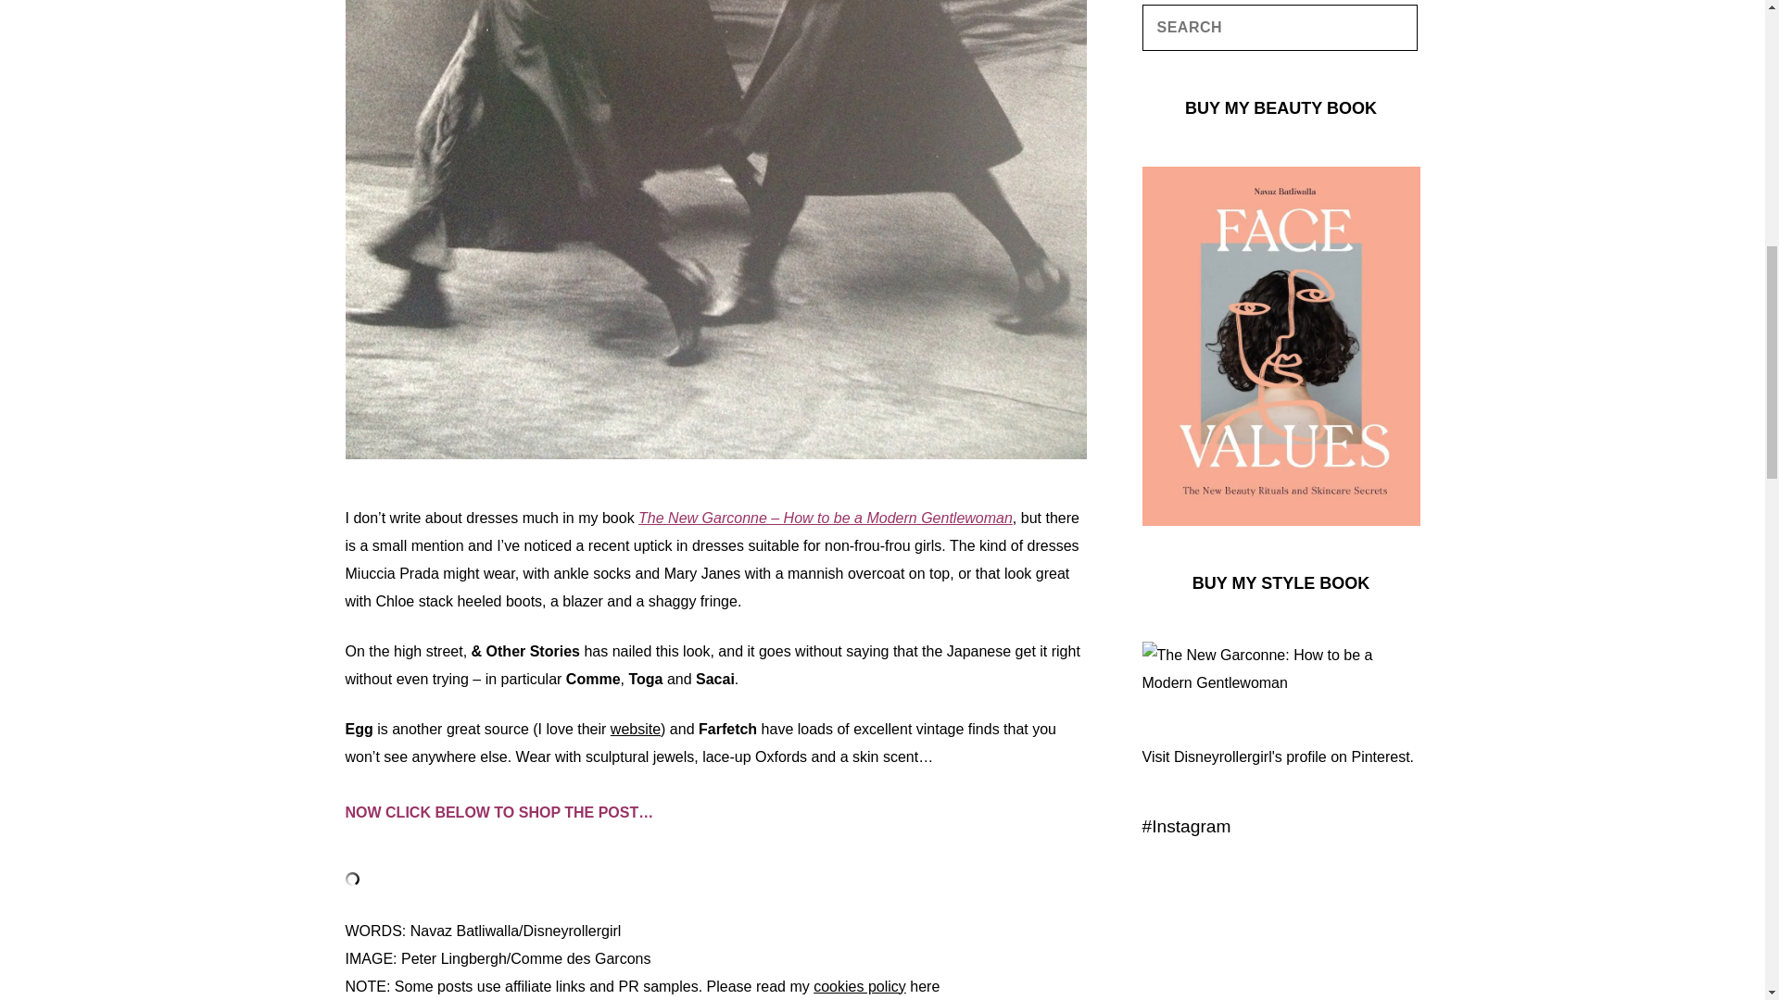 The image size is (1779, 1000). What do you see at coordinates (1281, 511) in the screenshot?
I see `face-values` at bounding box center [1281, 511].